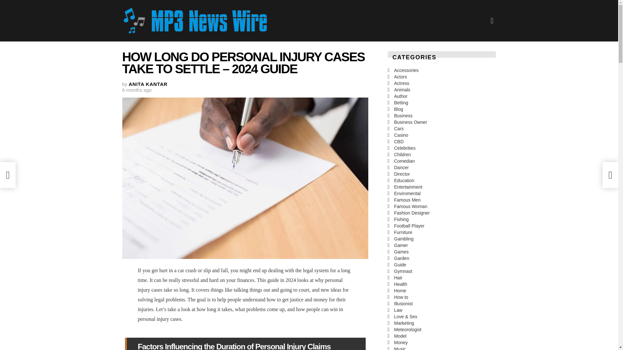  I want to click on Business Owner, so click(442, 122).